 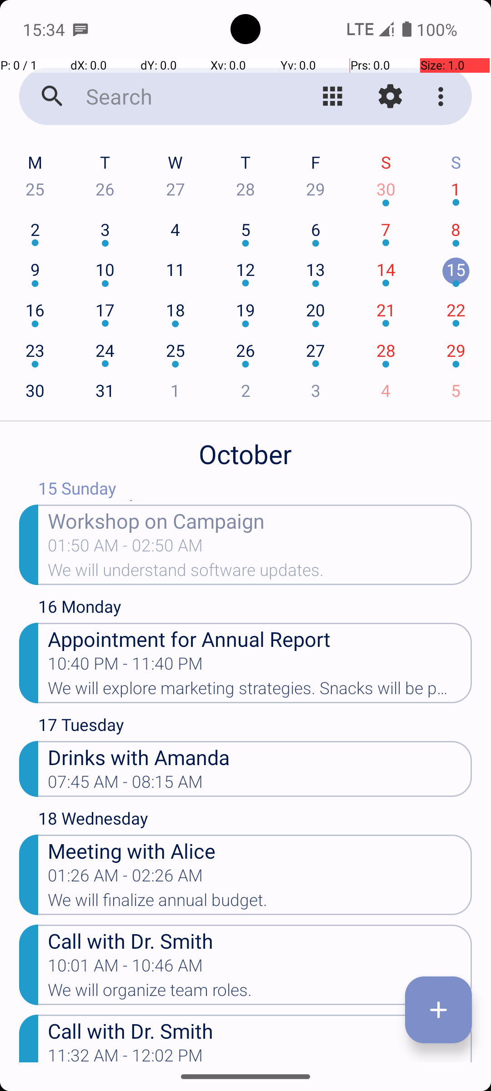 I want to click on We will explore marketing strategies. Snacks will be provided., so click(x=260, y=691).